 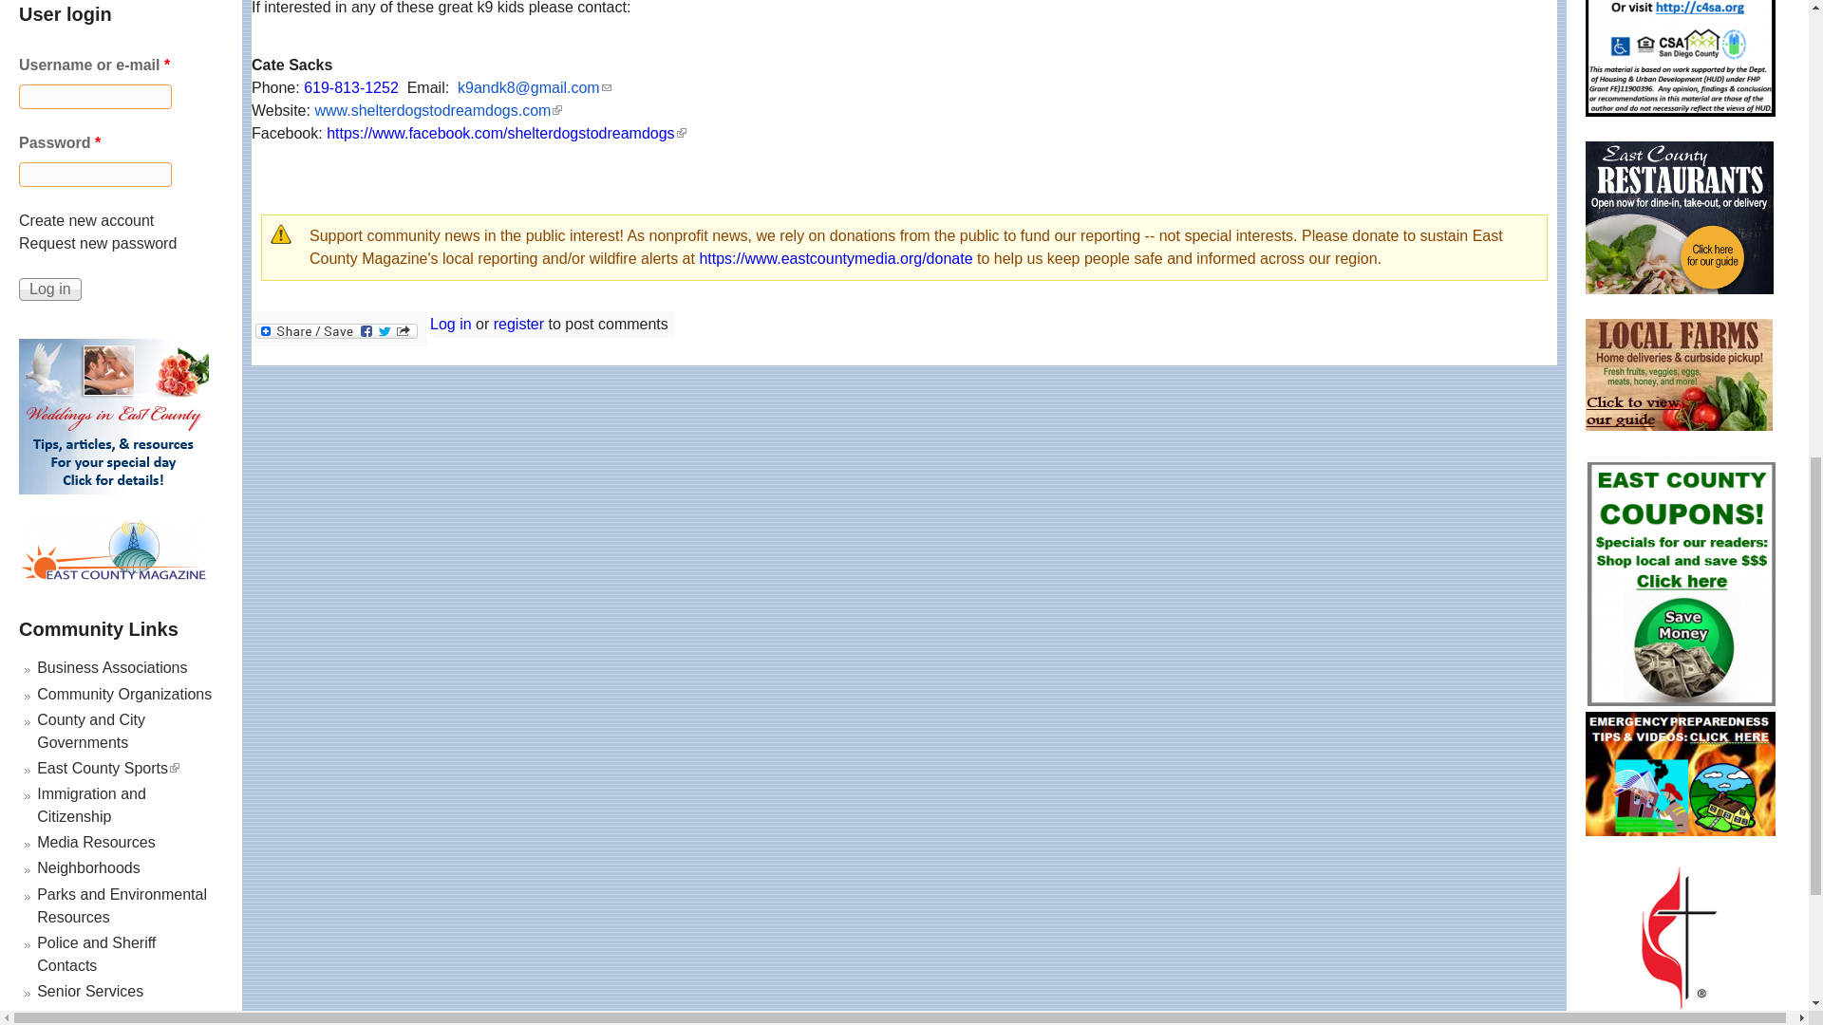 What do you see at coordinates (49, 289) in the screenshot?
I see `Log in` at bounding box center [49, 289].